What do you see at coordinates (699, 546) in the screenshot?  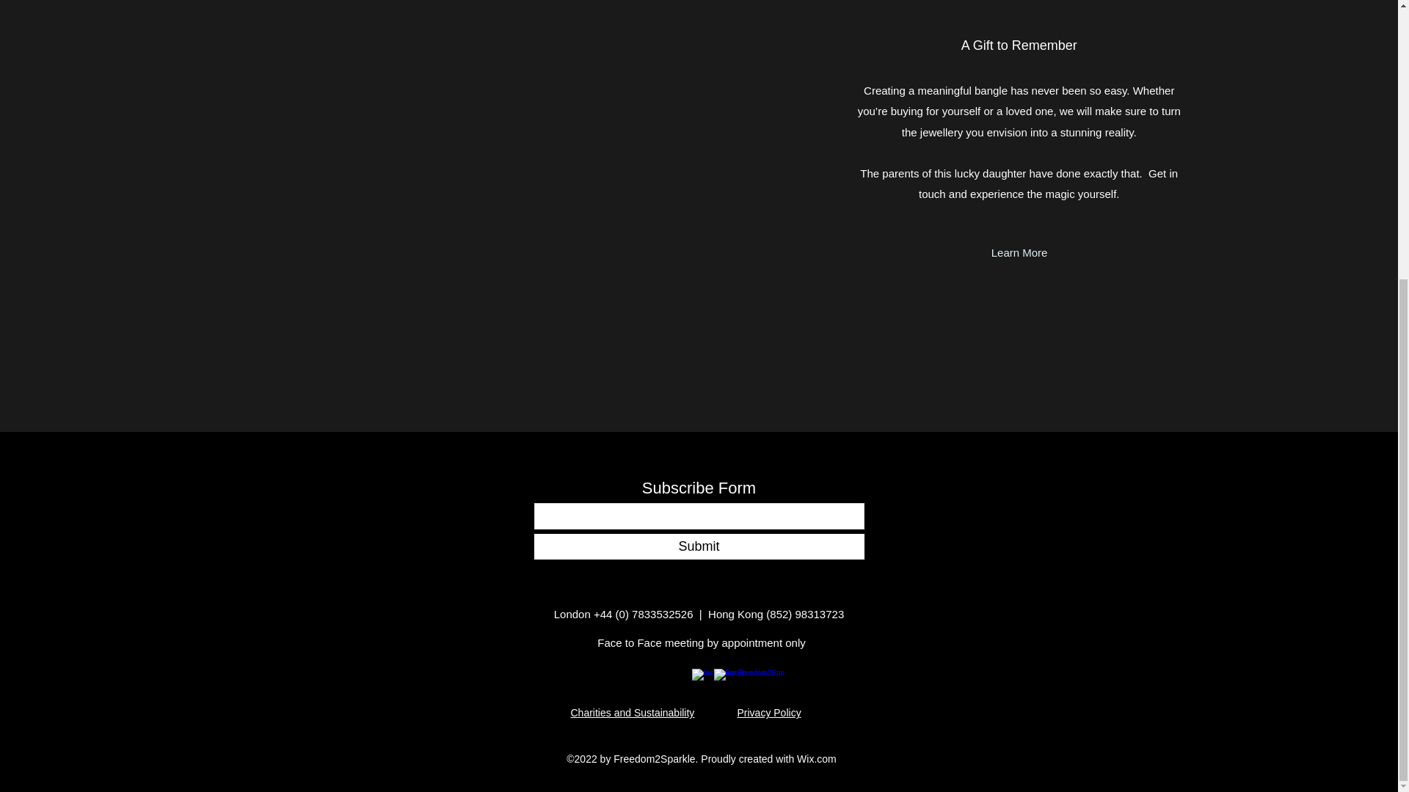 I see `Submit` at bounding box center [699, 546].